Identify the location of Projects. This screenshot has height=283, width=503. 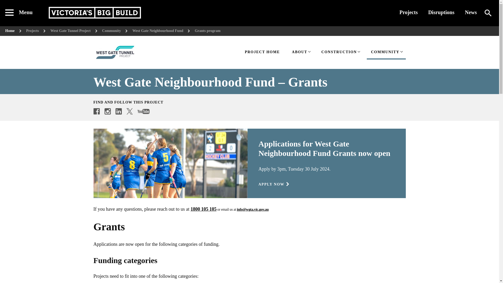
(29, 31).